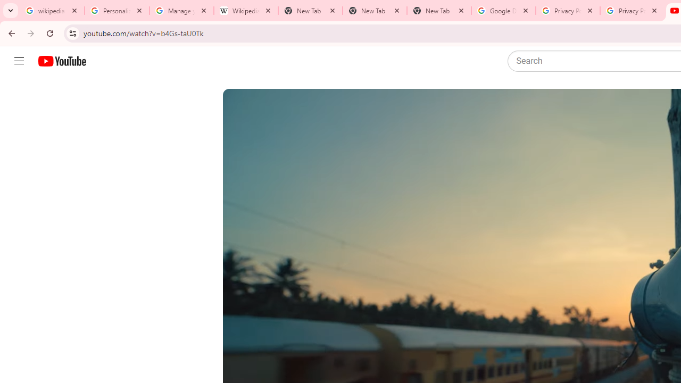 The width and height of the screenshot is (681, 383). What do you see at coordinates (439, 11) in the screenshot?
I see `New Tab` at bounding box center [439, 11].